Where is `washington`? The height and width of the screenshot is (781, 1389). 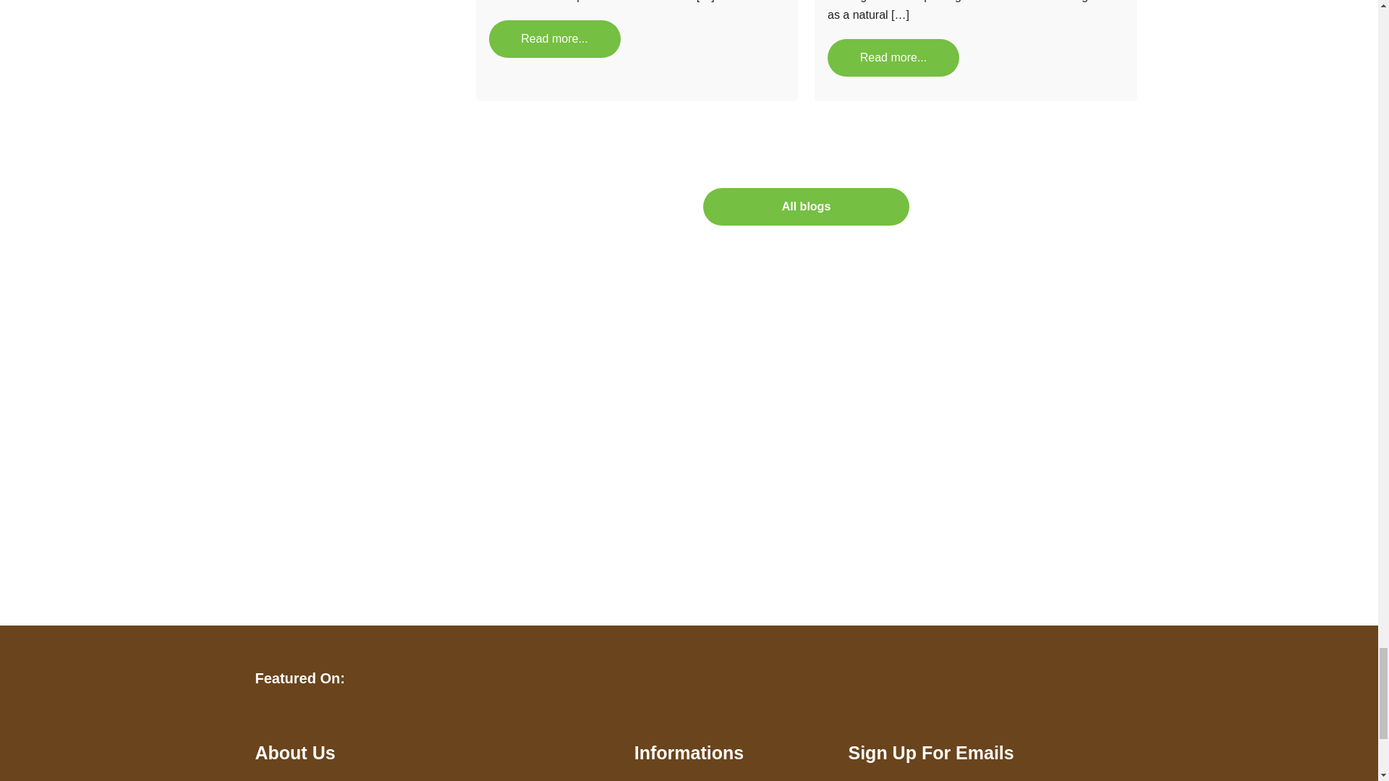 washington is located at coordinates (713, 678).